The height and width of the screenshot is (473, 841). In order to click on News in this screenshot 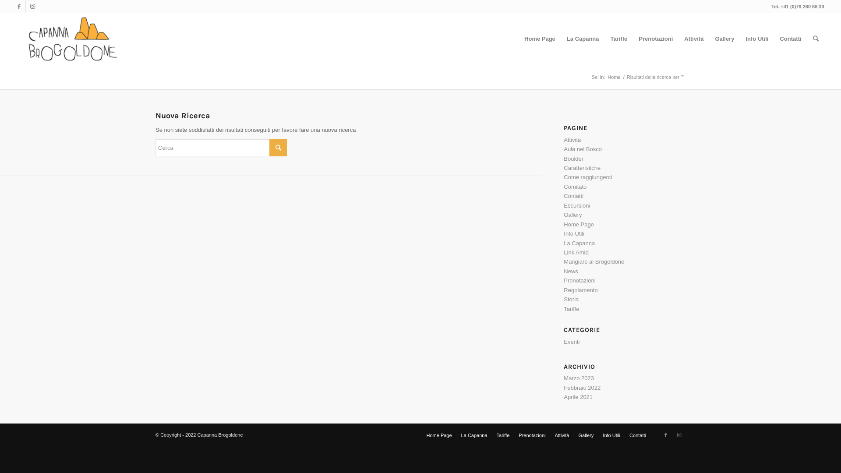, I will do `click(571, 272)`.